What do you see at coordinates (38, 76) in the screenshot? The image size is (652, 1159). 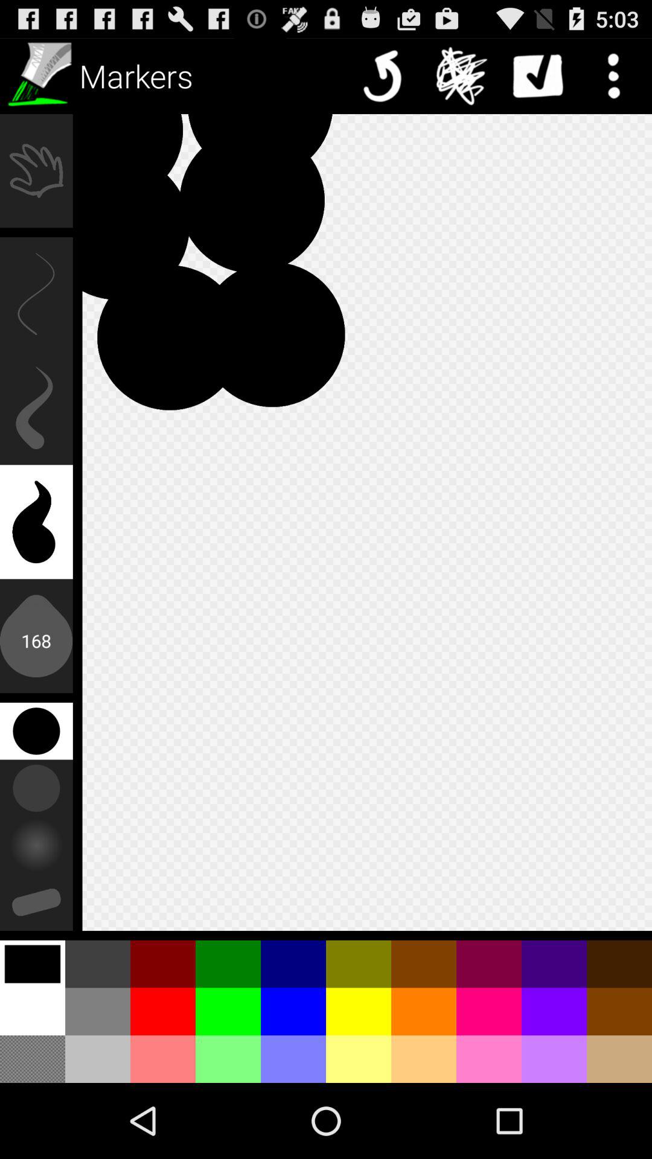 I see `select marker` at bounding box center [38, 76].